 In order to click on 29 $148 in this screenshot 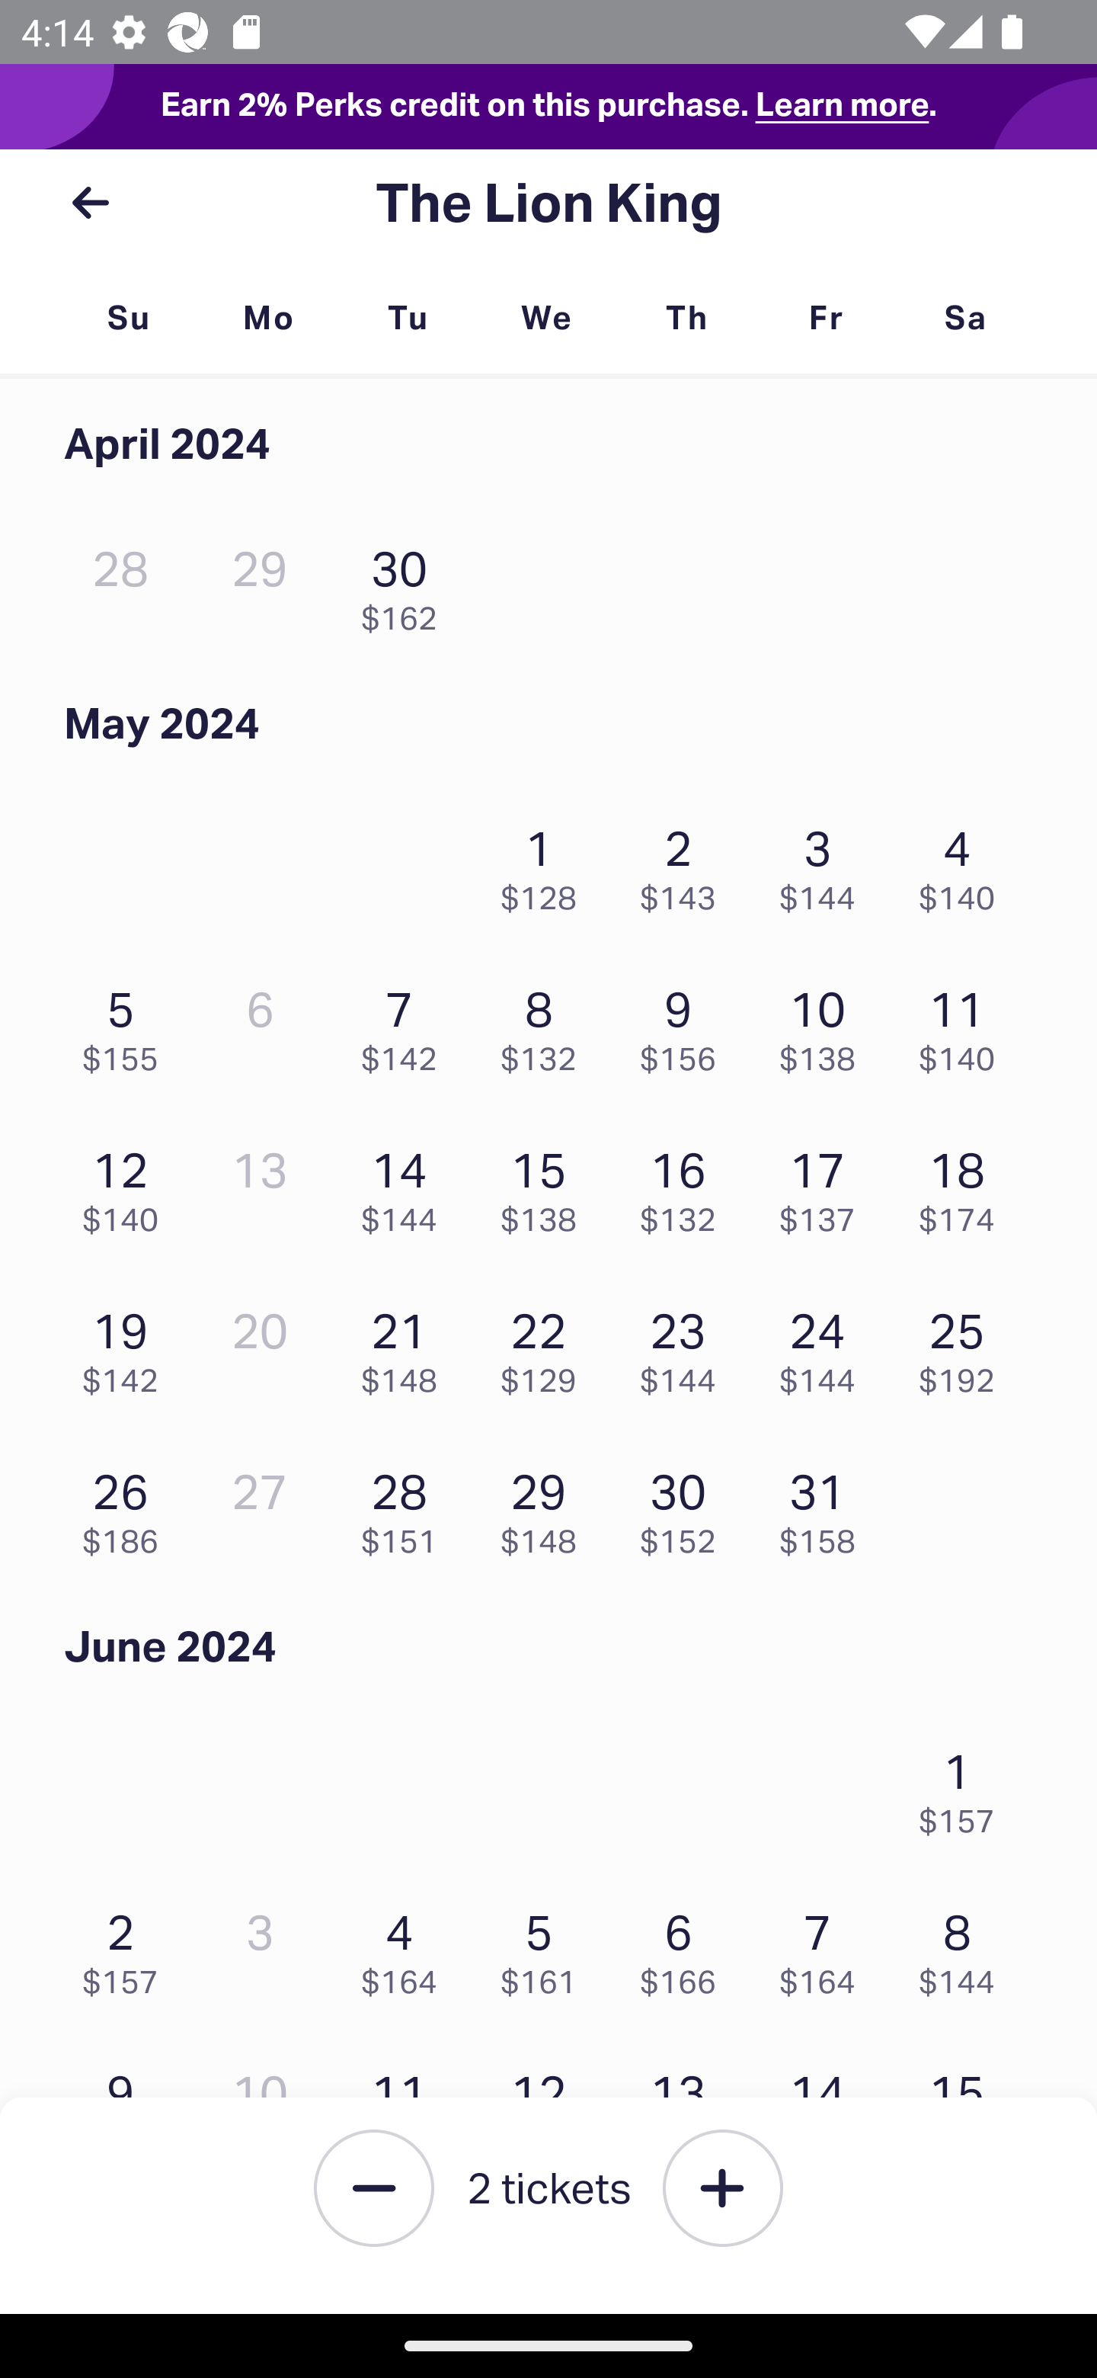, I will do `click(547, 1506)`.